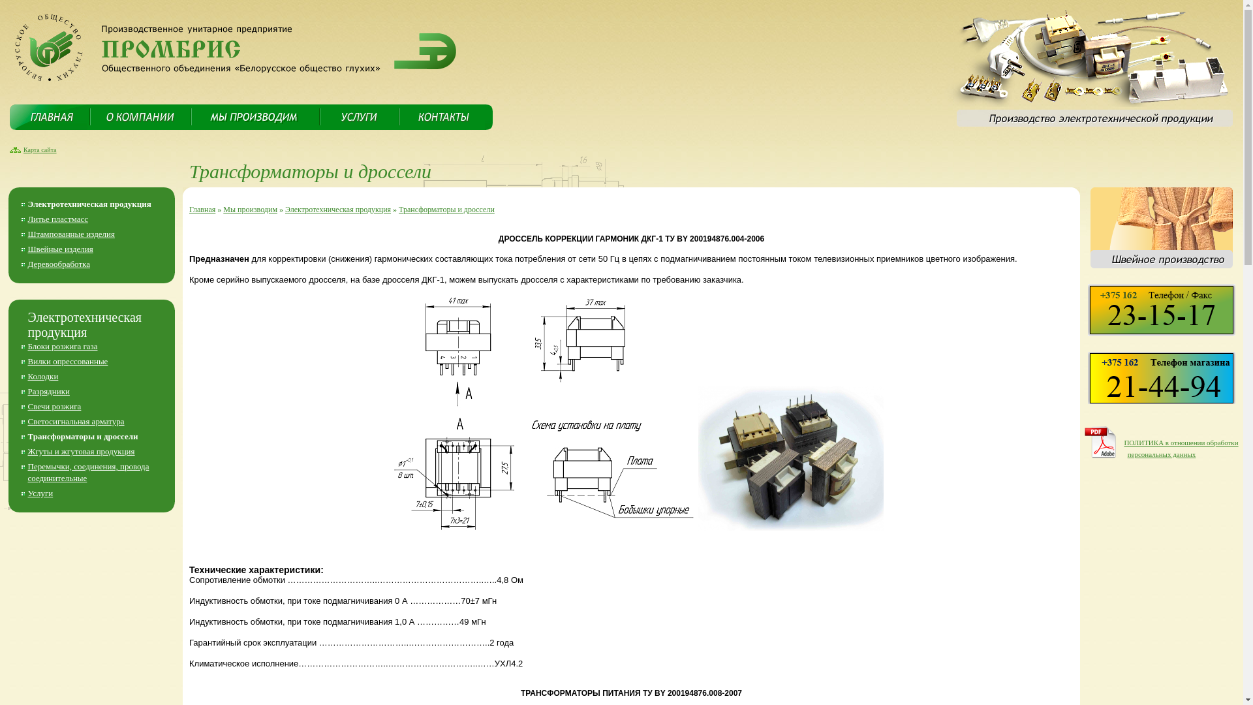 This screenshot has height=705, width=1253. Describe the element at coordinates (791, 458) in the screenshot. I see `transformatori2 .jpg` at that location.